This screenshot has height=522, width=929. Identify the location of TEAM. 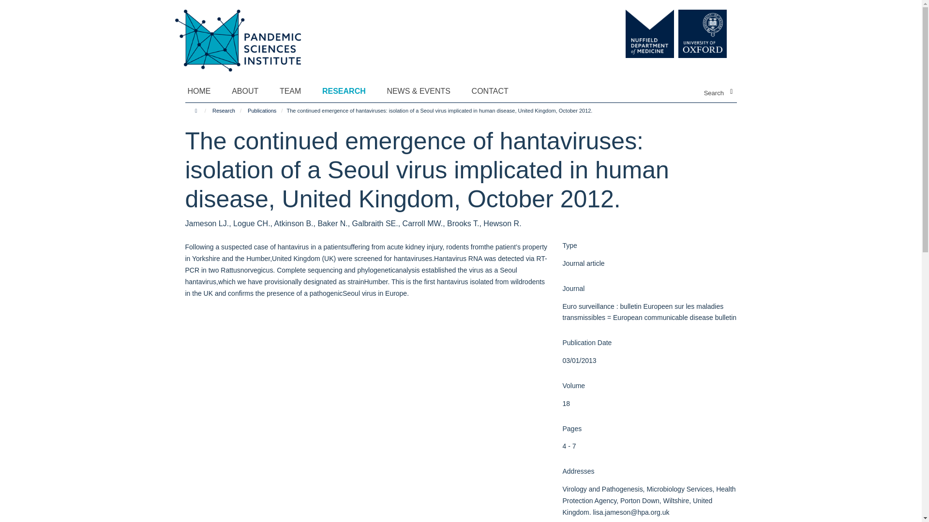
(296, 91).